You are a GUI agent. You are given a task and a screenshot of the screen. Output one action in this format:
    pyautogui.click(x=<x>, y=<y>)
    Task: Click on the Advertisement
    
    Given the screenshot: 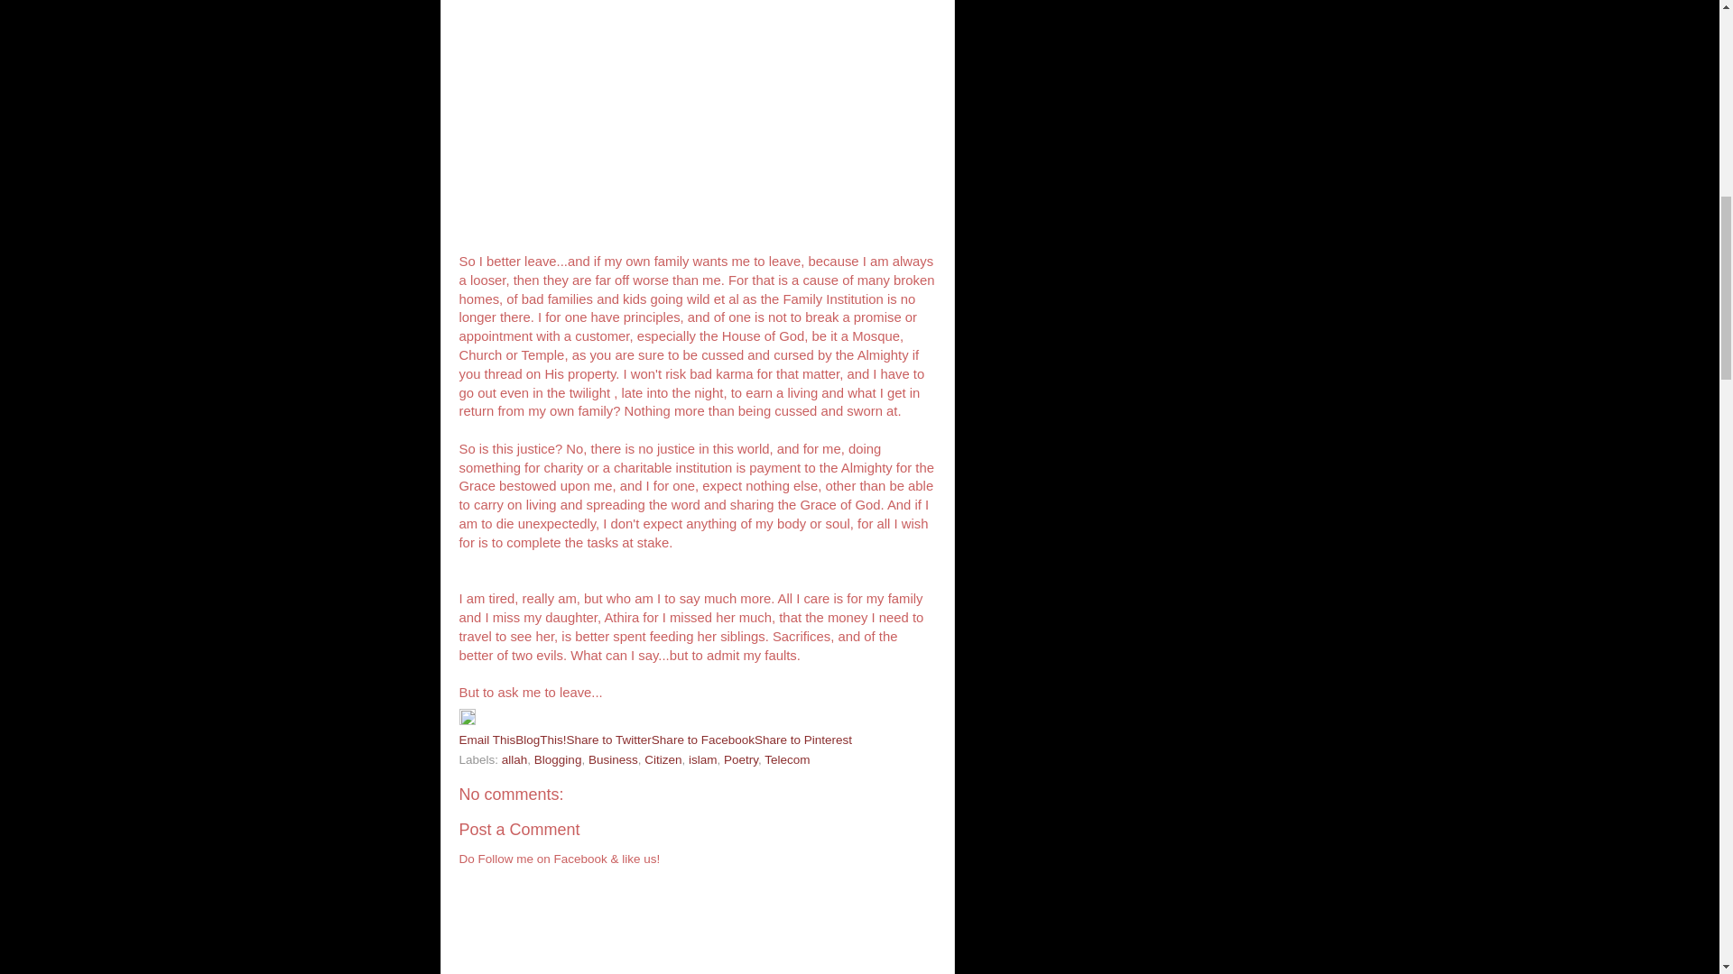 What is the action you would take?
    pyautogui.click(x=697, y=107)
    